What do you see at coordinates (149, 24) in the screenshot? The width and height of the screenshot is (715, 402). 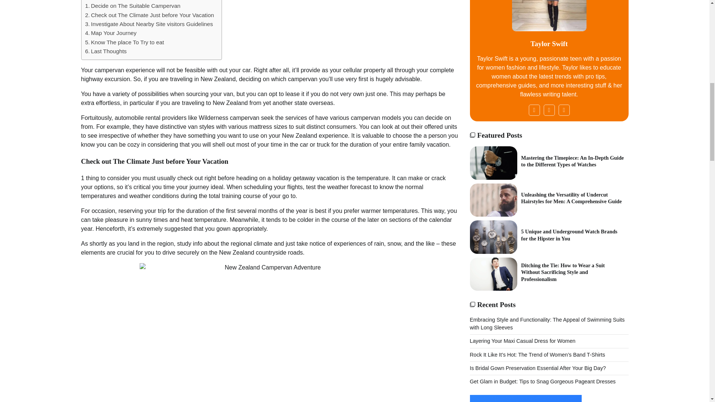 I see `Investigate About Nearby Site visitors Guidelines` at bounding box center [149, 24].